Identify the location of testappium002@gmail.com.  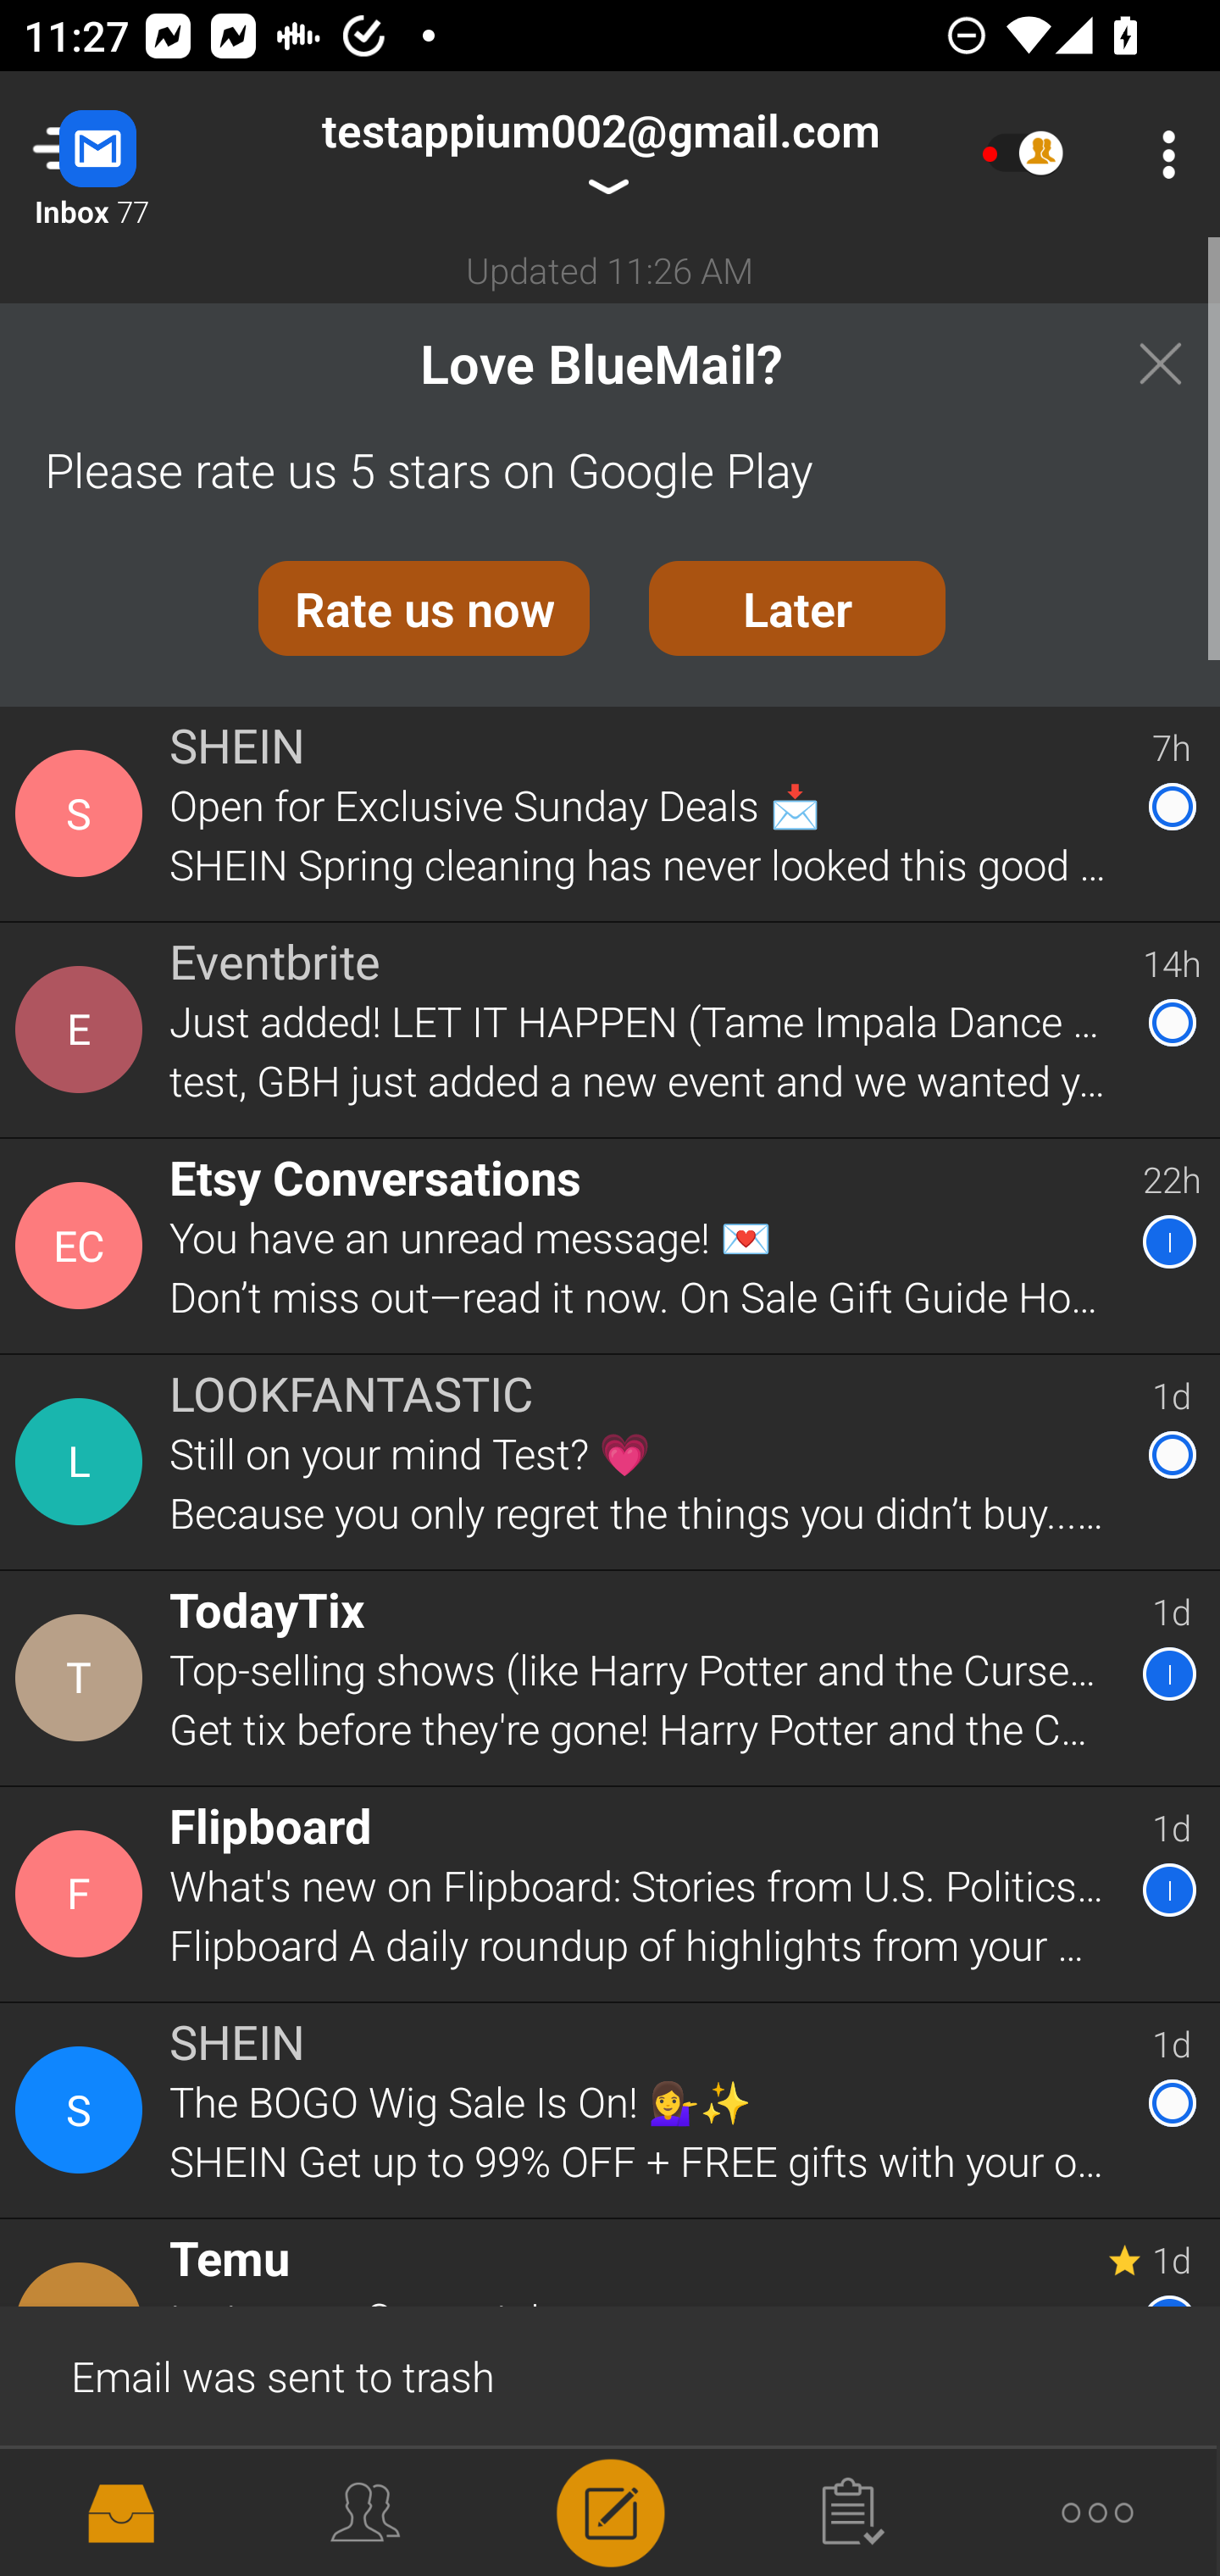
(600, 154).